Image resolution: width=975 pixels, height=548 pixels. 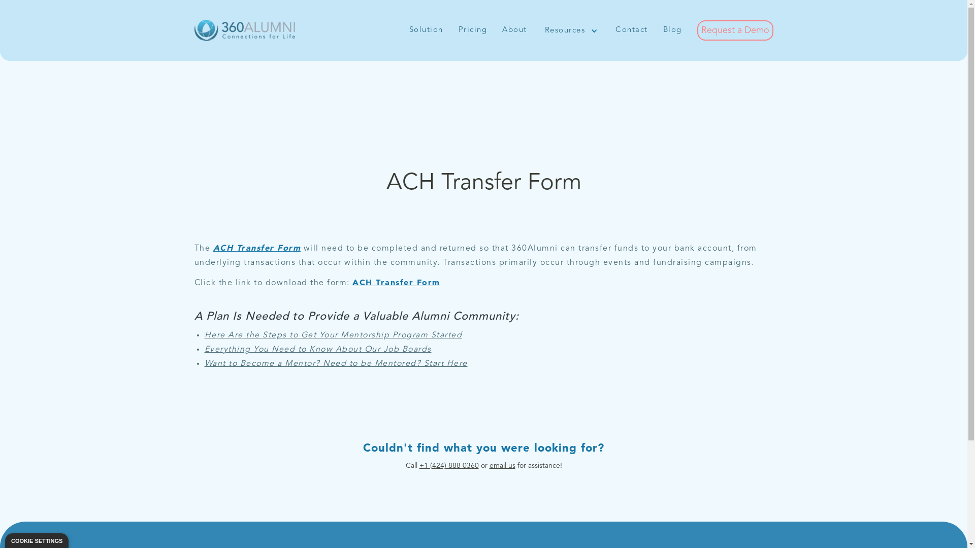 What do you see at coordinates (515, 33) in the screenshot?
I see `About` at bounding box center [515, 33].